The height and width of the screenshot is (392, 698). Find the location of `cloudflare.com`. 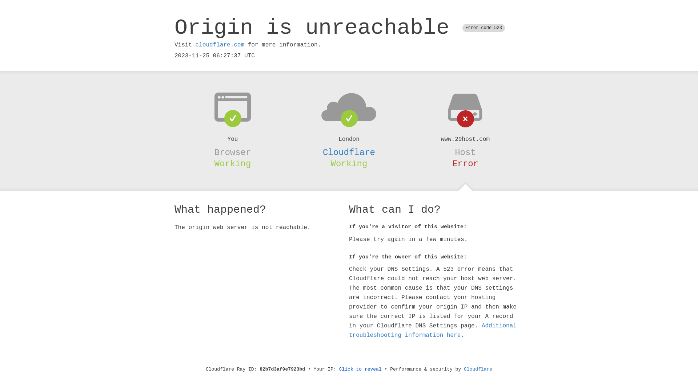

cloudflare.com is located at coordinates (220, 45).